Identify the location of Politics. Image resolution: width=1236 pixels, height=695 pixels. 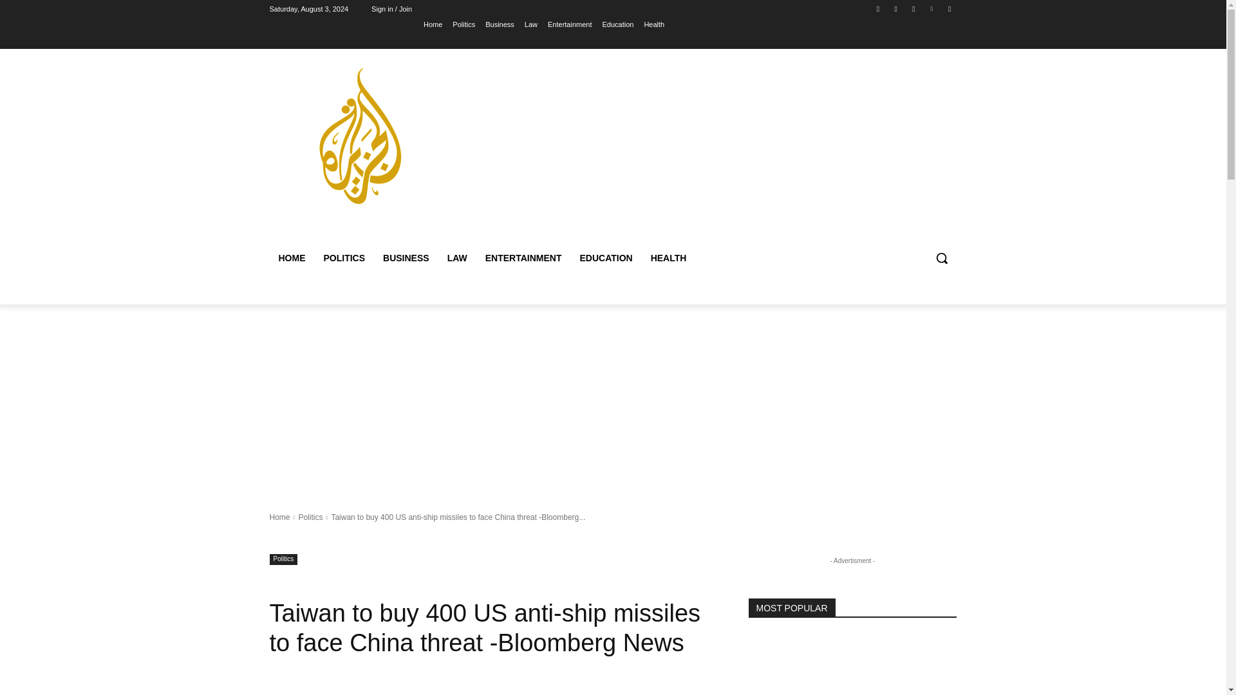
(283, 559).